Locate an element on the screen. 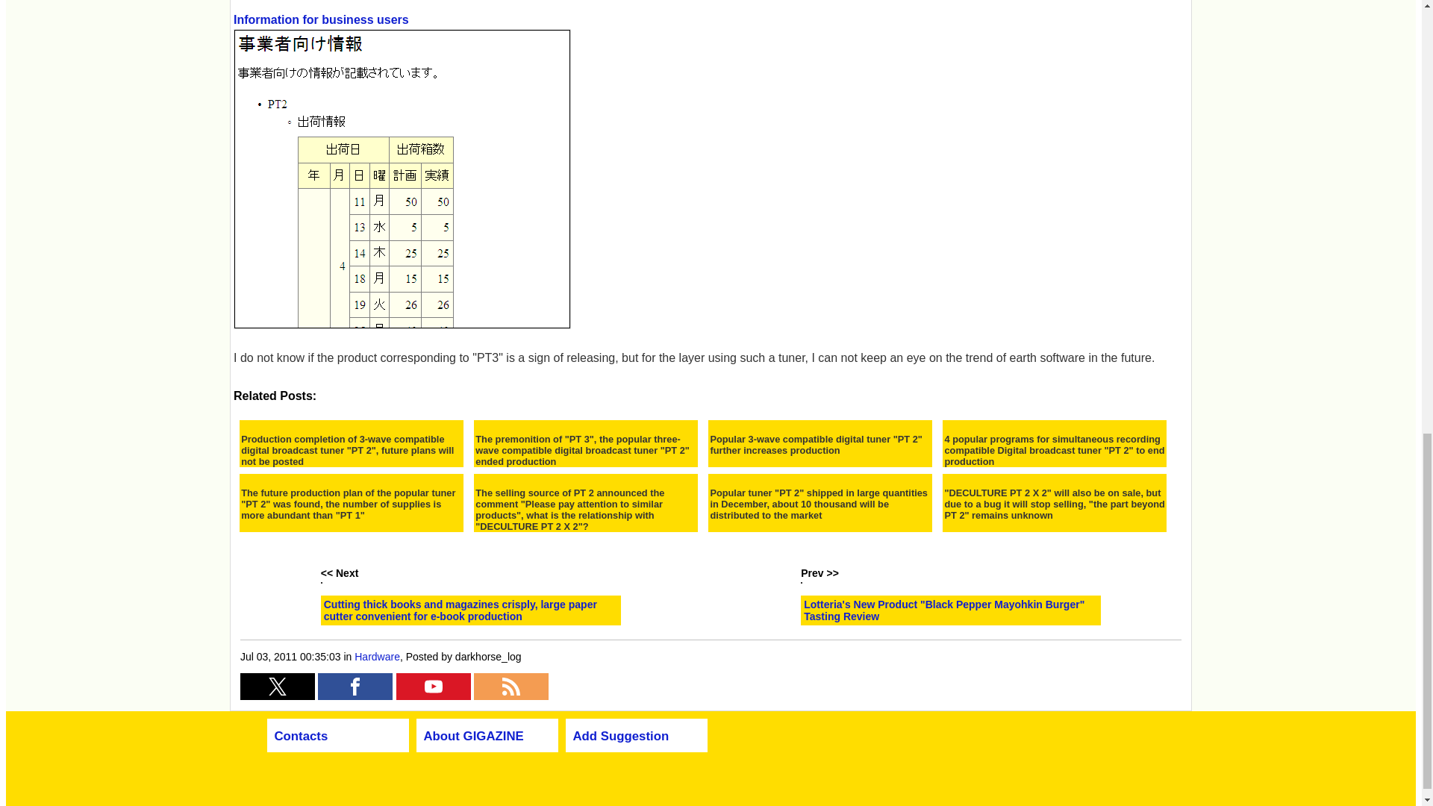 Image resolution: width=1433 pixels, height=806 pixels. Information for business users is located at coordinates (402, 170).